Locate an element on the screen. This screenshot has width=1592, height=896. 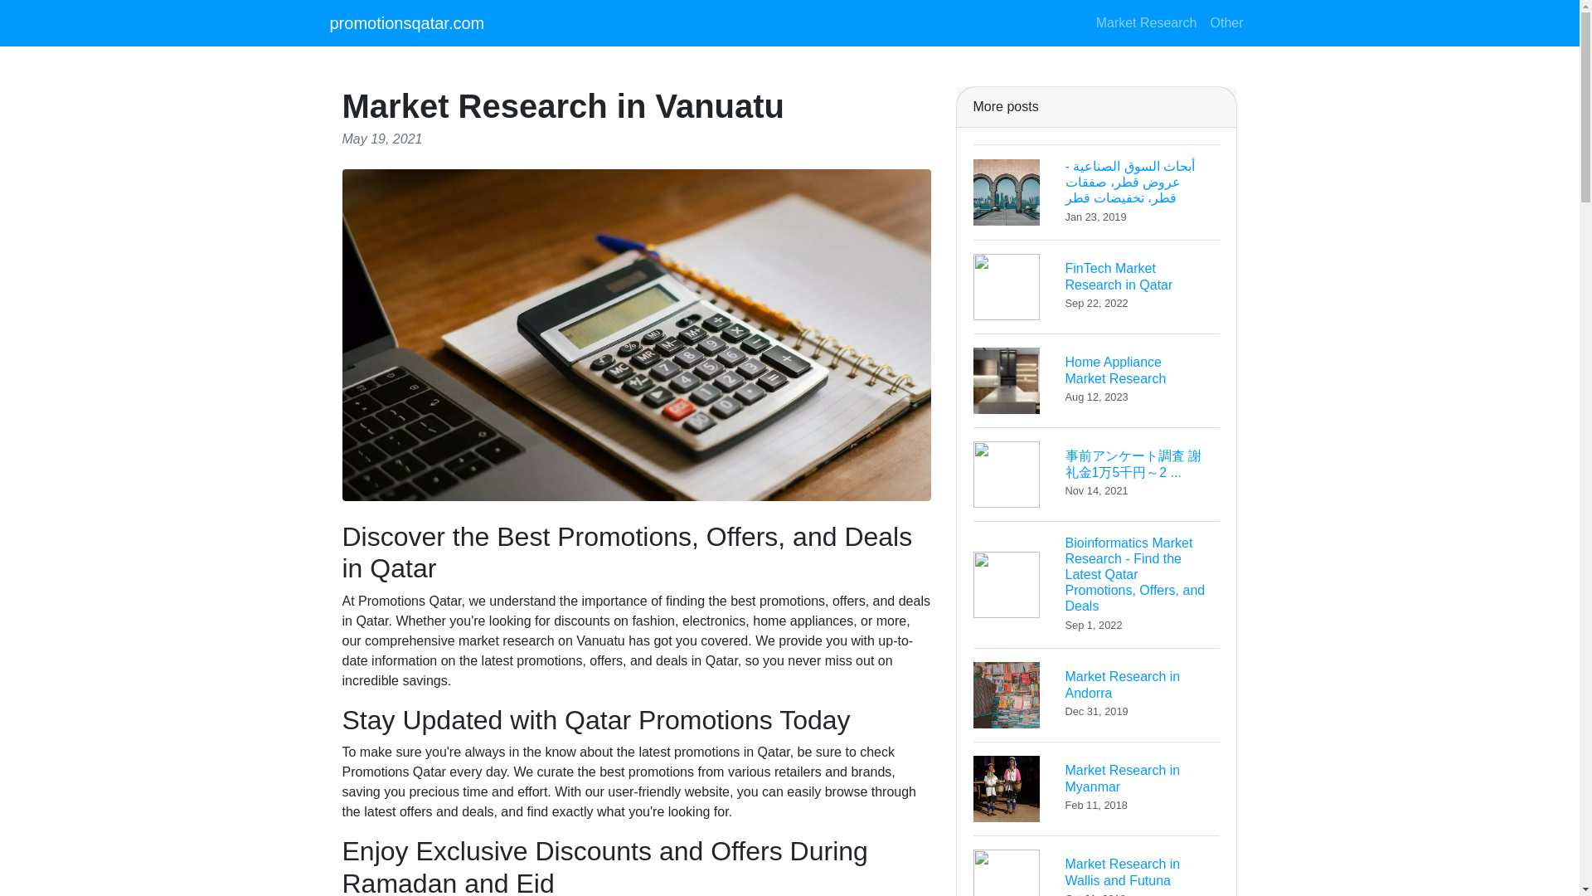
promotionsqatar.com is located at coordinates (1096, 694).